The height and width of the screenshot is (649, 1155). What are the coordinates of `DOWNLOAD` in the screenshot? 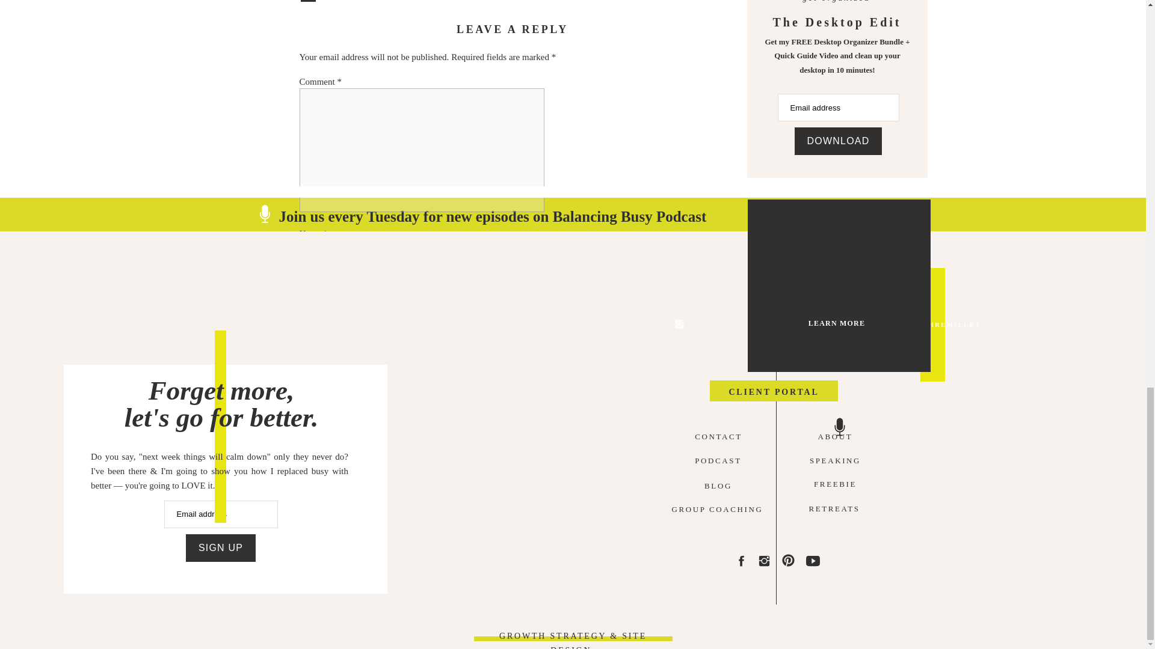 It's located at (838, 141).